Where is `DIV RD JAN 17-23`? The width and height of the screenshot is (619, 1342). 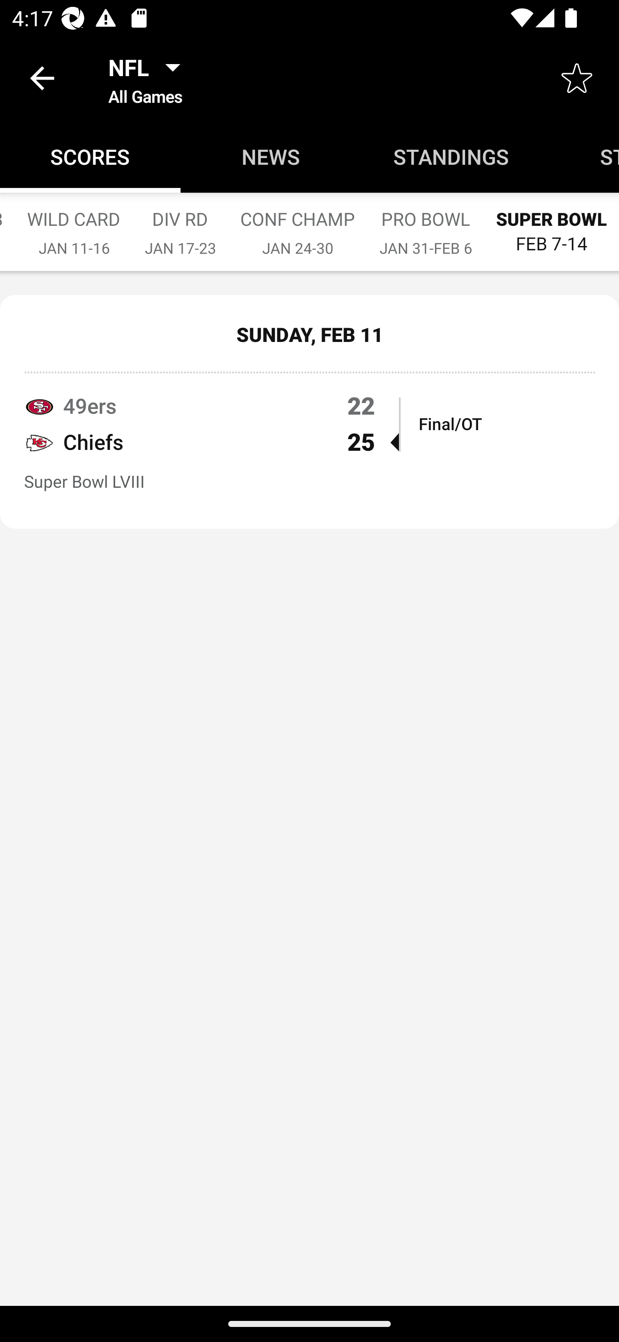
DIV RD JAN 17-23 is located at coordinates (180, 225).